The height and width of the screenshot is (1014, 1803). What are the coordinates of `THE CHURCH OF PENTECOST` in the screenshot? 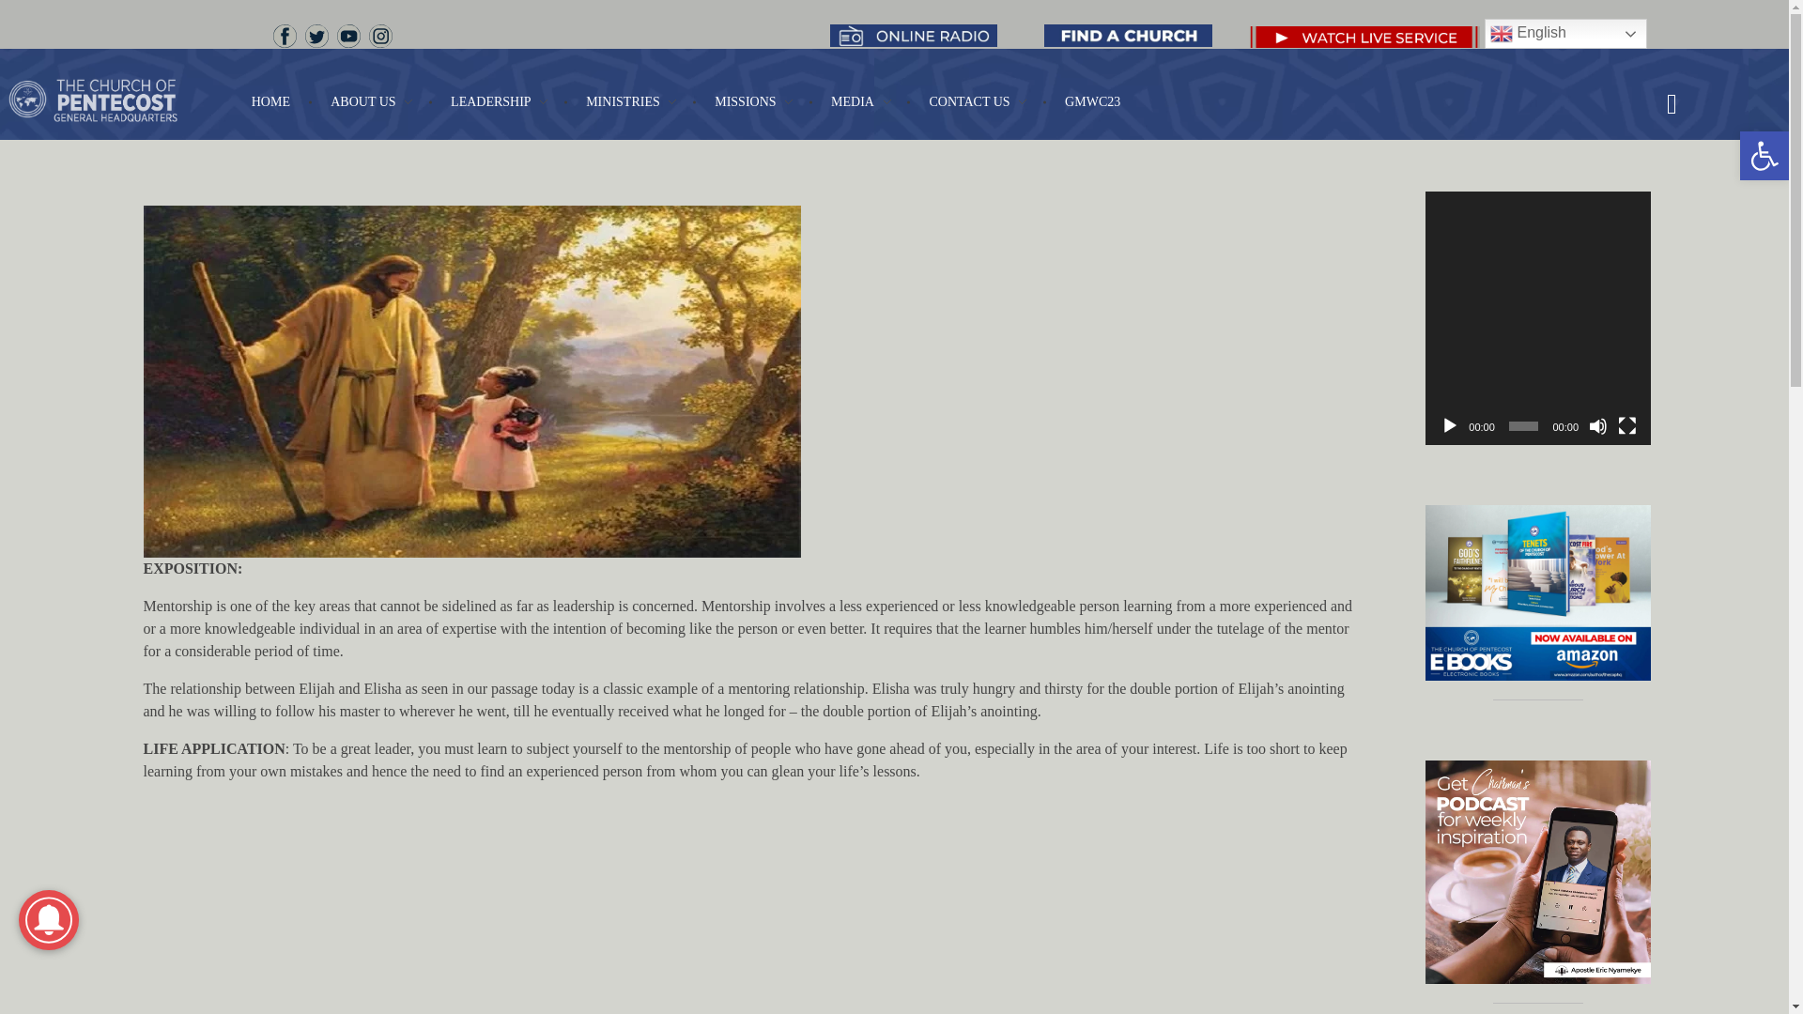 It's located at (126, 100).